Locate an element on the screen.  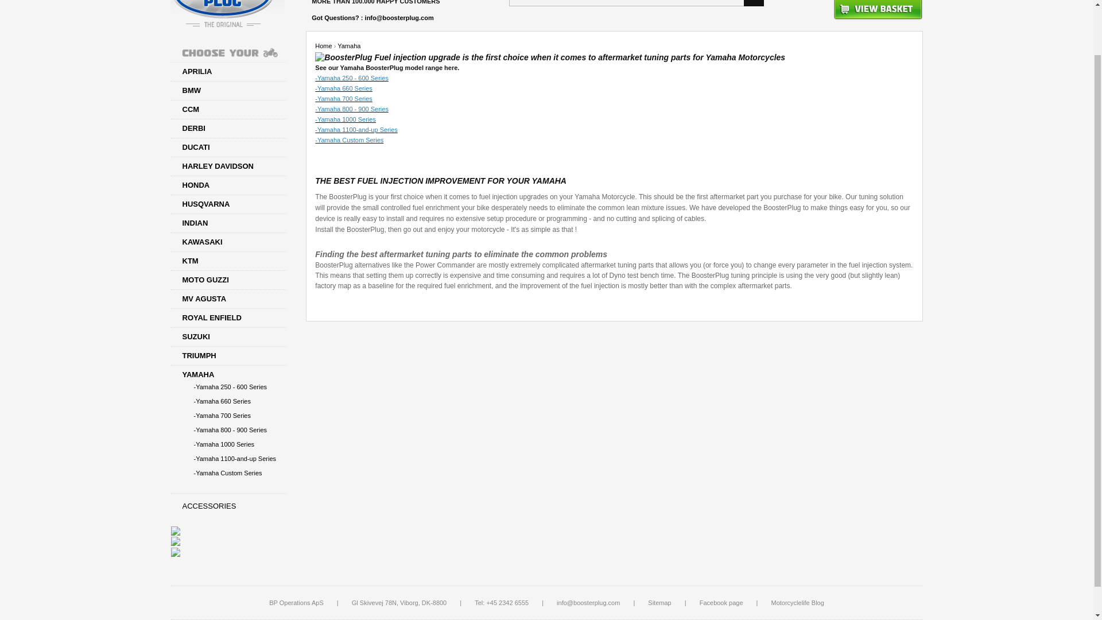
CCM is located at coordinates (228, 109).